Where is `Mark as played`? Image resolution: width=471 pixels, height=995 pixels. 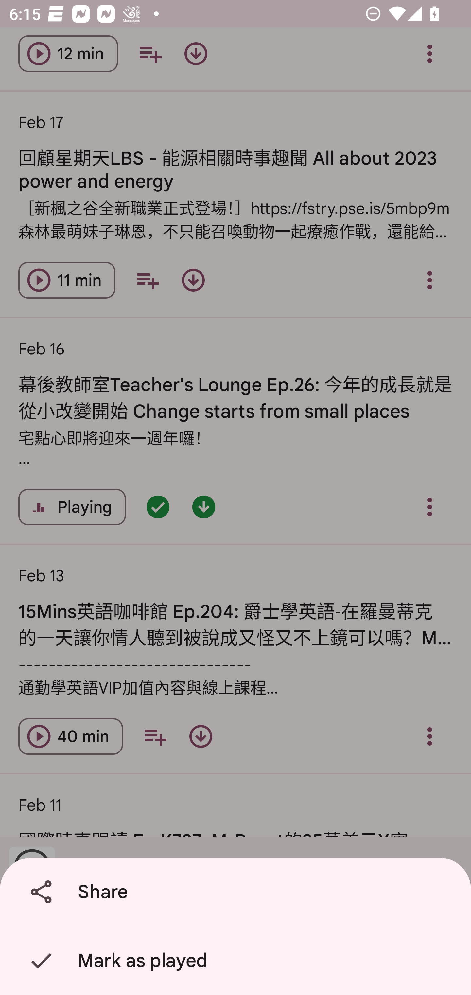
Mark as played is located at coordinates (238, 961).